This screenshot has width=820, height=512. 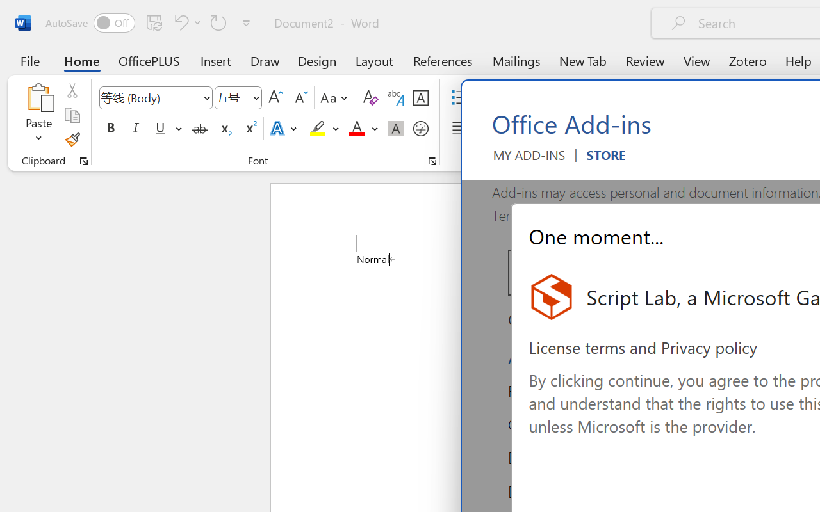 I want to click on Undo Apply Quick Style, so click(x=186, y=22).